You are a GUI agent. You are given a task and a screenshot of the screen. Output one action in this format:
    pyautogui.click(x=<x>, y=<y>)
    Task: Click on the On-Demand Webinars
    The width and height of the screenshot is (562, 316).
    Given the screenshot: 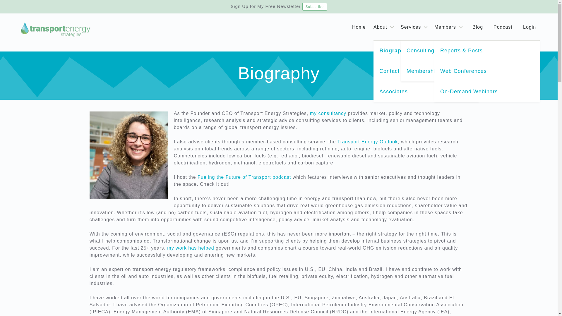 What is the action you would take?
    pyautogui.click(x=487, y=92)
    